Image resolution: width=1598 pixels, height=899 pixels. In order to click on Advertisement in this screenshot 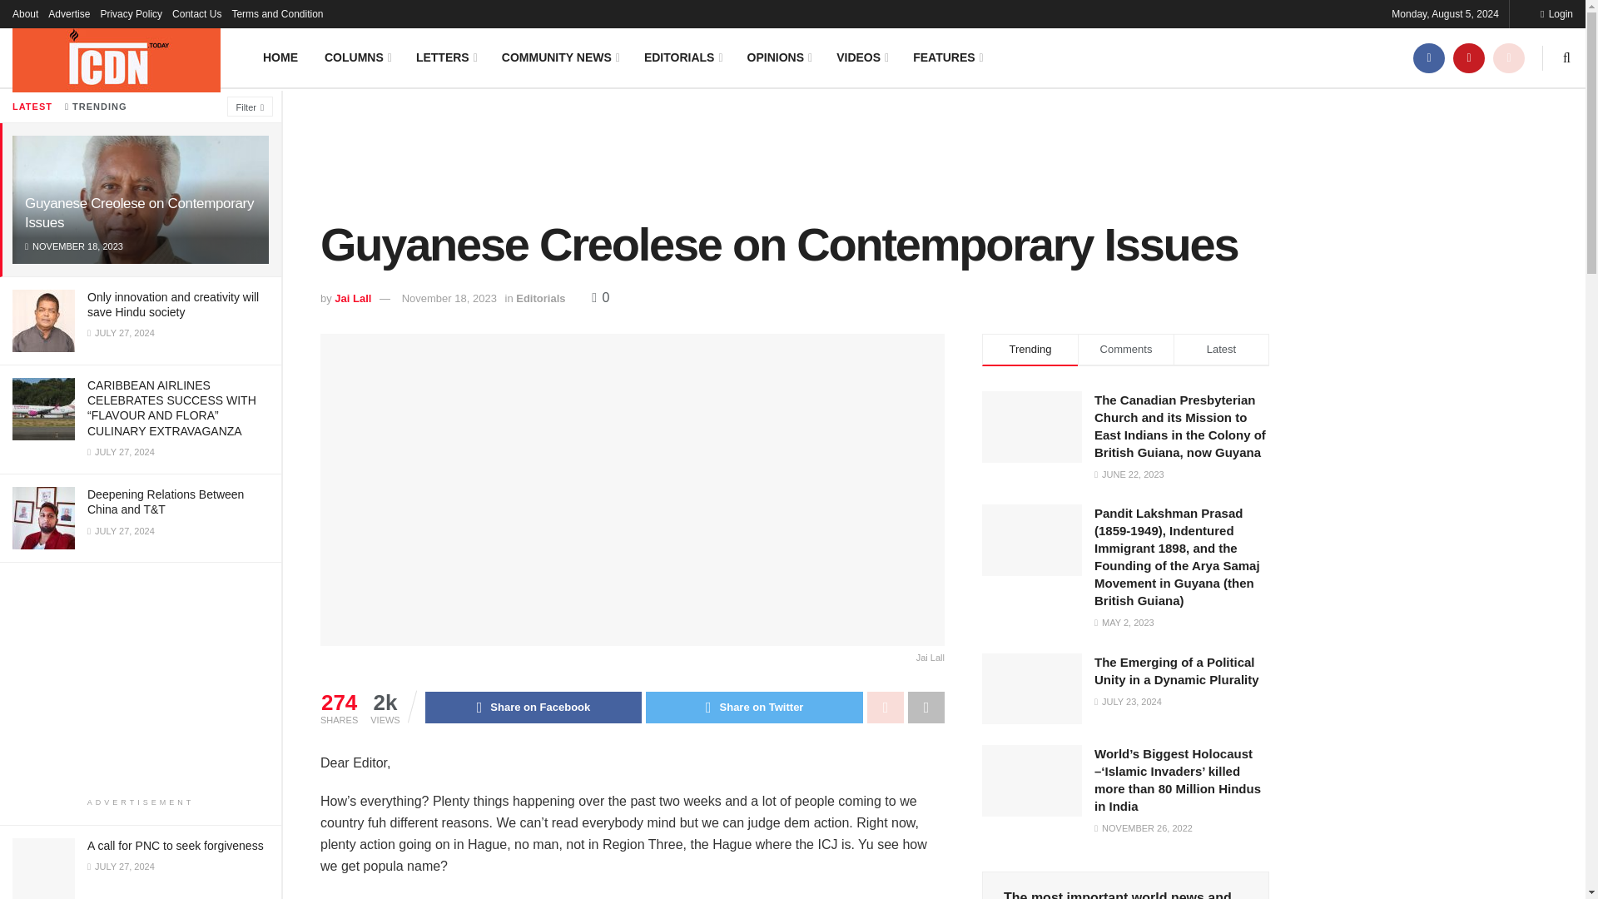, I will do `click(795, 151)`.